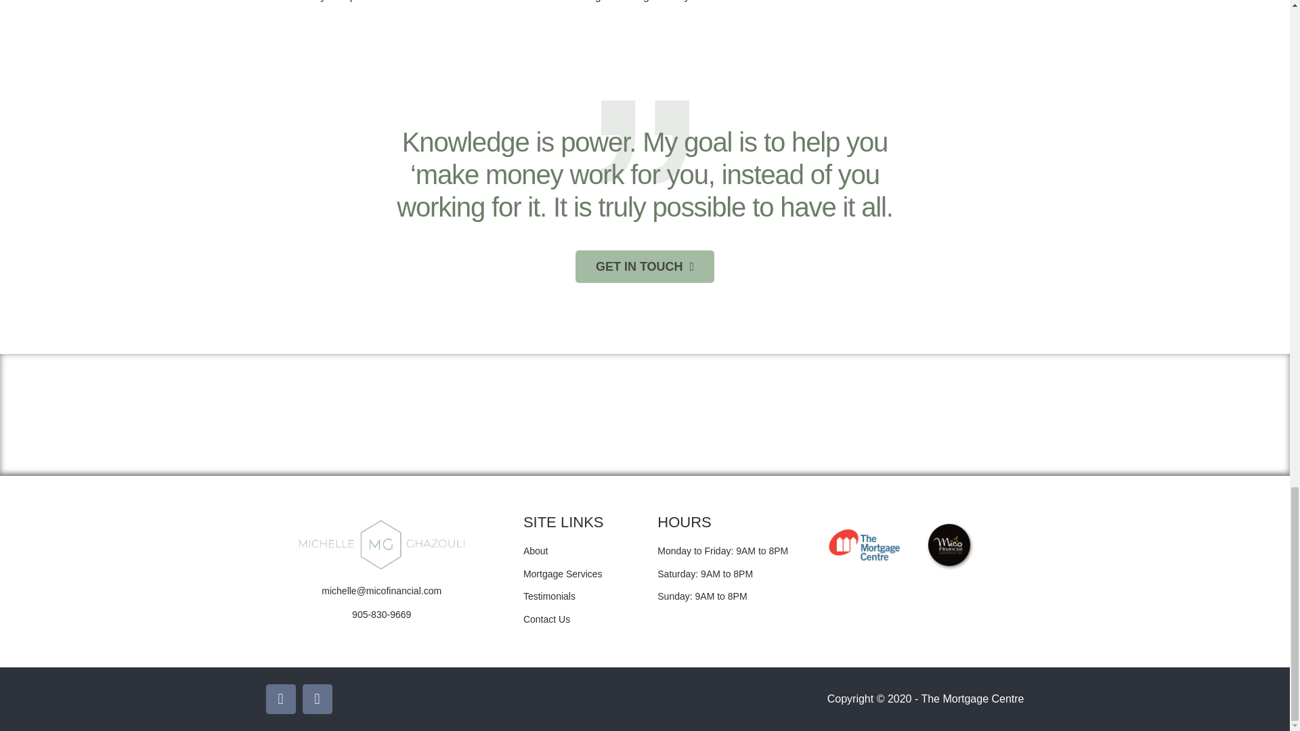 The width and height of the screenshot is (1300, 731). Describe the element at coordinates (578, 552) in the screenshot. I see `About` at that location.